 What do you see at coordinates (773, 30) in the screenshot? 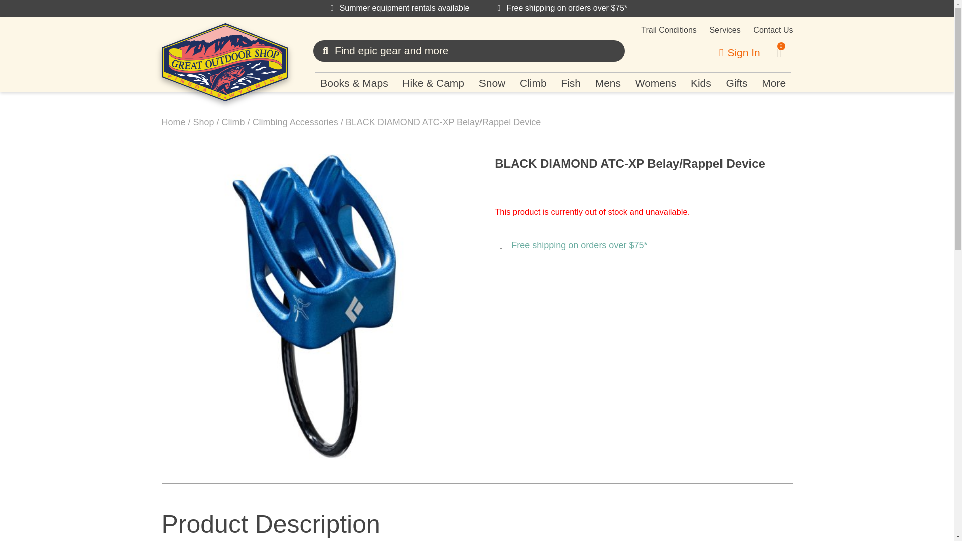
I see `Contact Us` at bounding box center [773, 30].